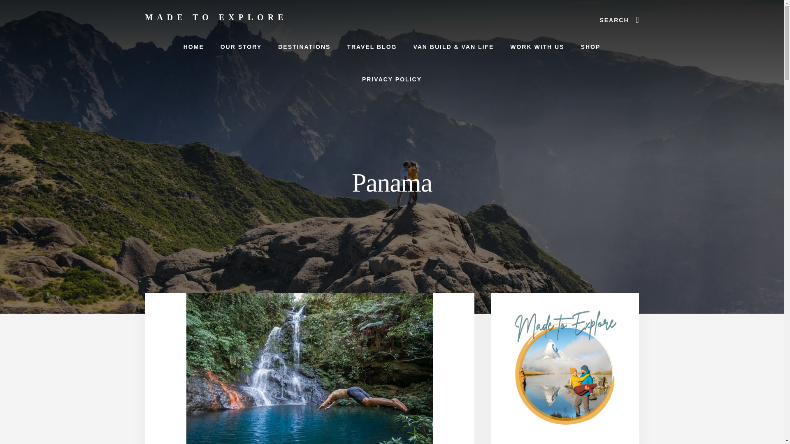 The image size is (790, 444). What do you see at coordinates (304, 47) in the screenshot?
I see `DESTINATIONS` at bounding box center [304, 47].